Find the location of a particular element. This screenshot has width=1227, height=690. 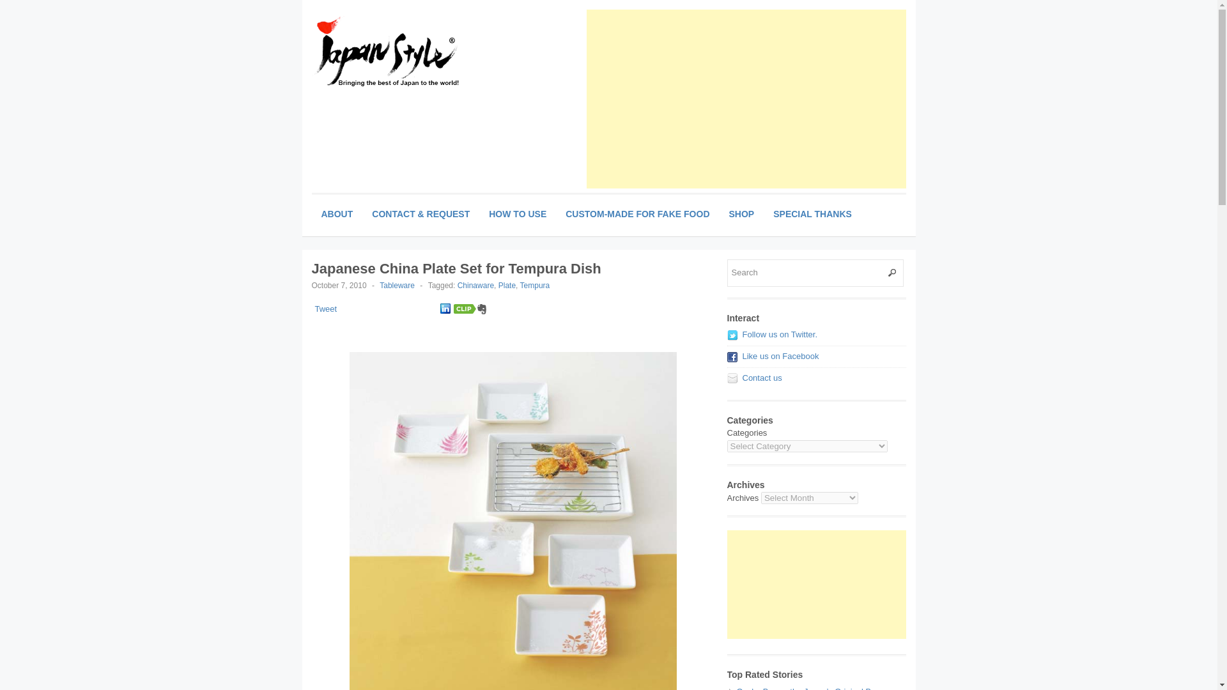

Share on LinkedIn is located at coordinates (445, 309).